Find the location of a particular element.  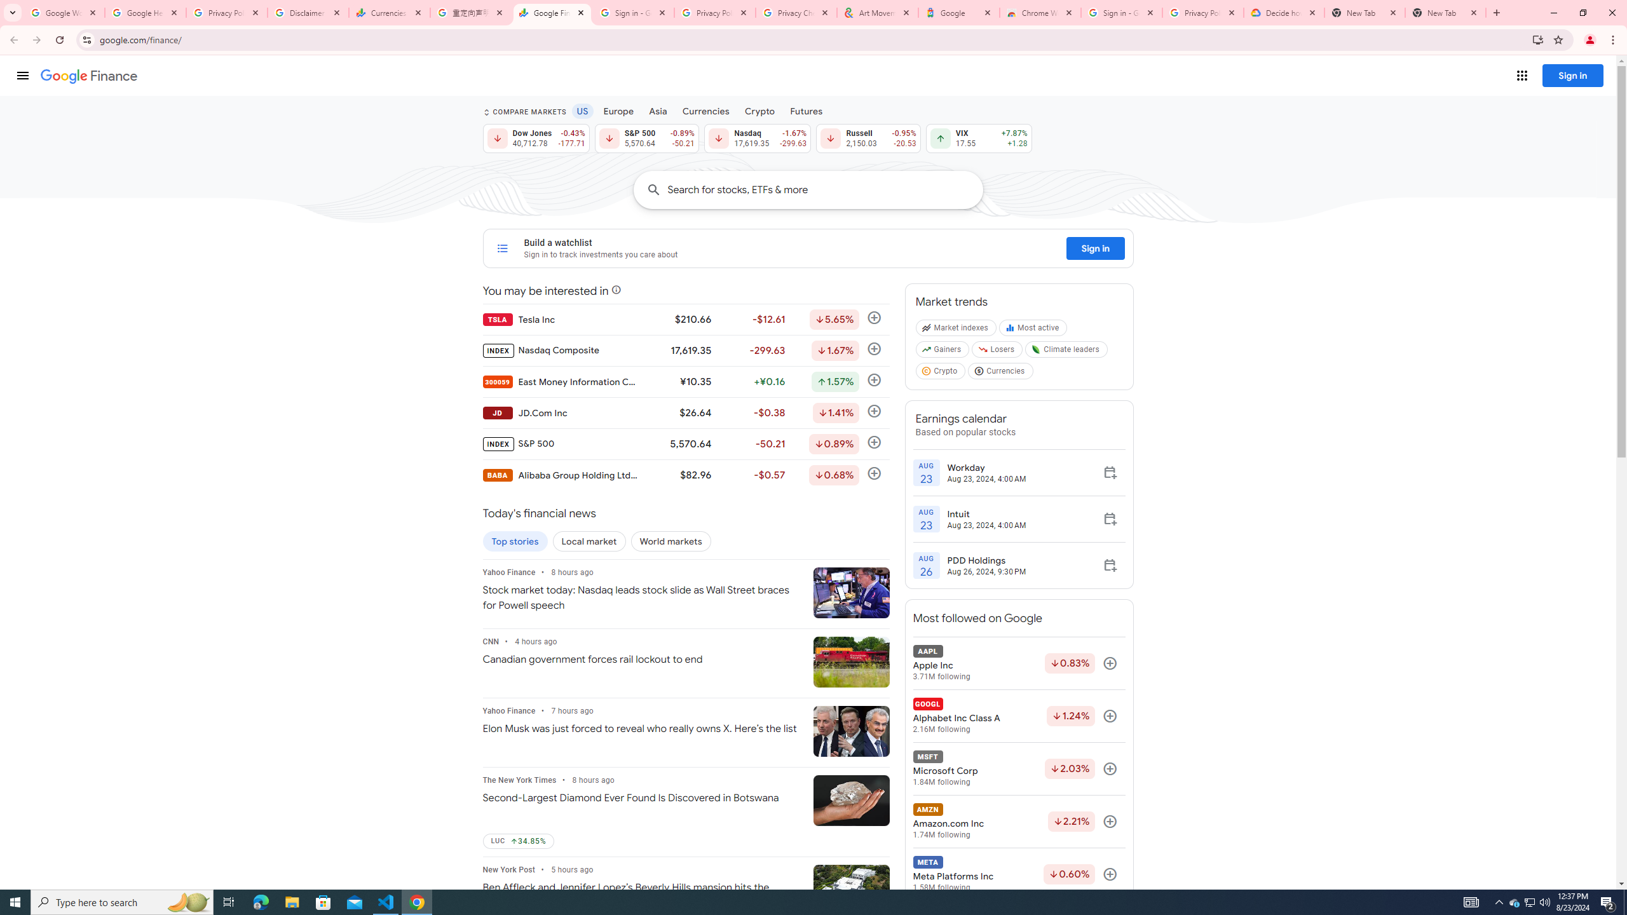

META Meta Platforms Inc 1.58M following Down by 0.60% Follow is located at coordinates (1018, 874).